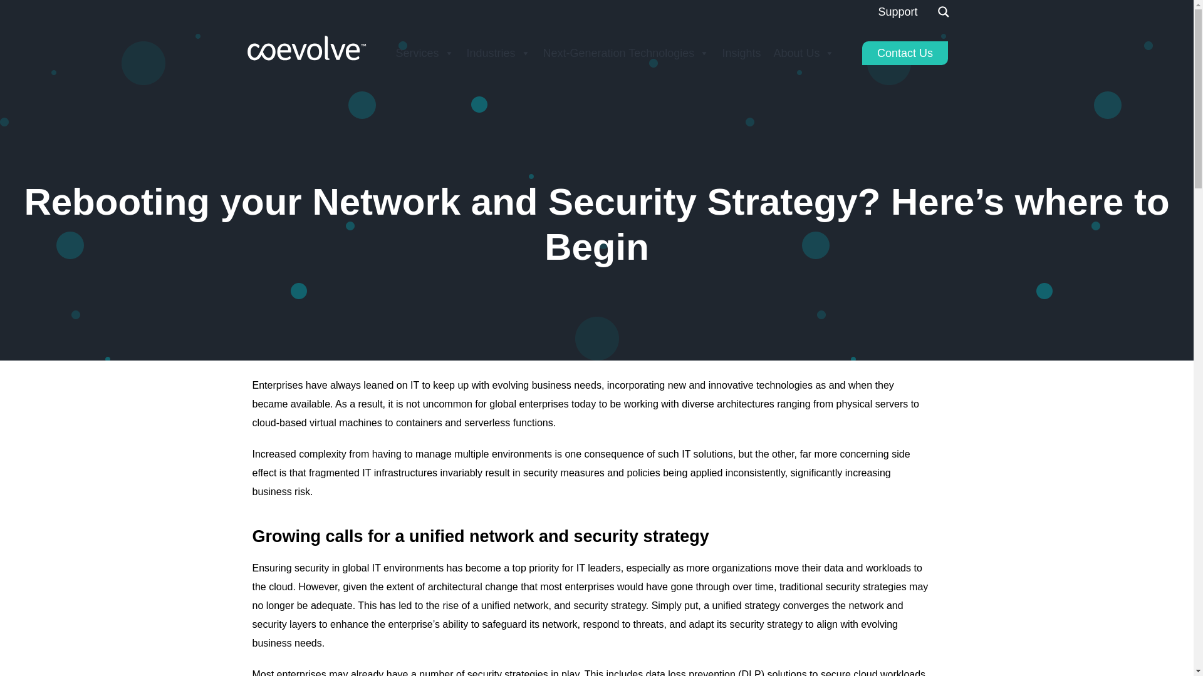  I want to click on About Us, so click(804, 53).